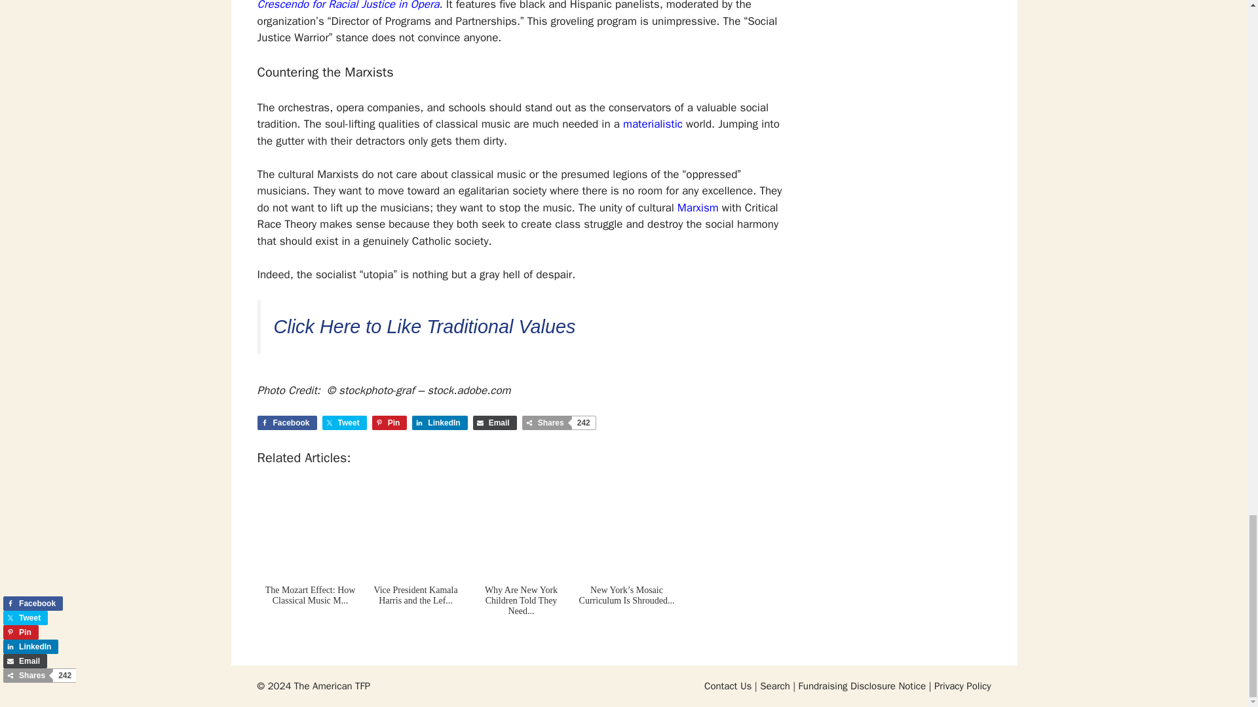 The width and height of the screenshot is (1258, 707). I want to click on Share on Twitter, so click(345, 423).